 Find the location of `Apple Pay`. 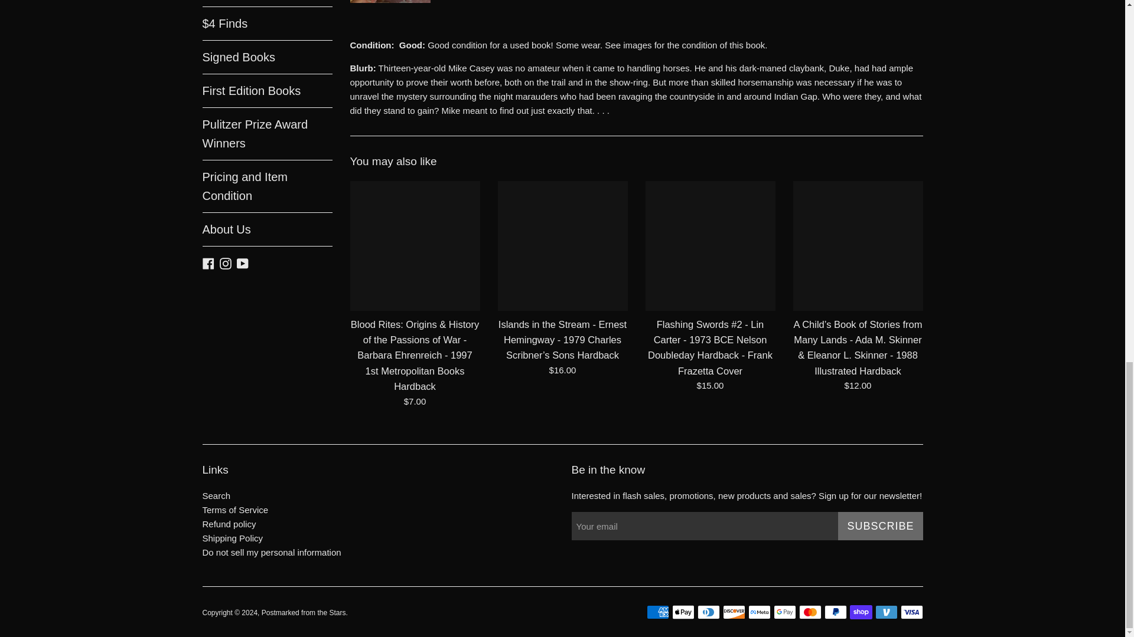

Apple Pay is located at coordinates (683, 612).